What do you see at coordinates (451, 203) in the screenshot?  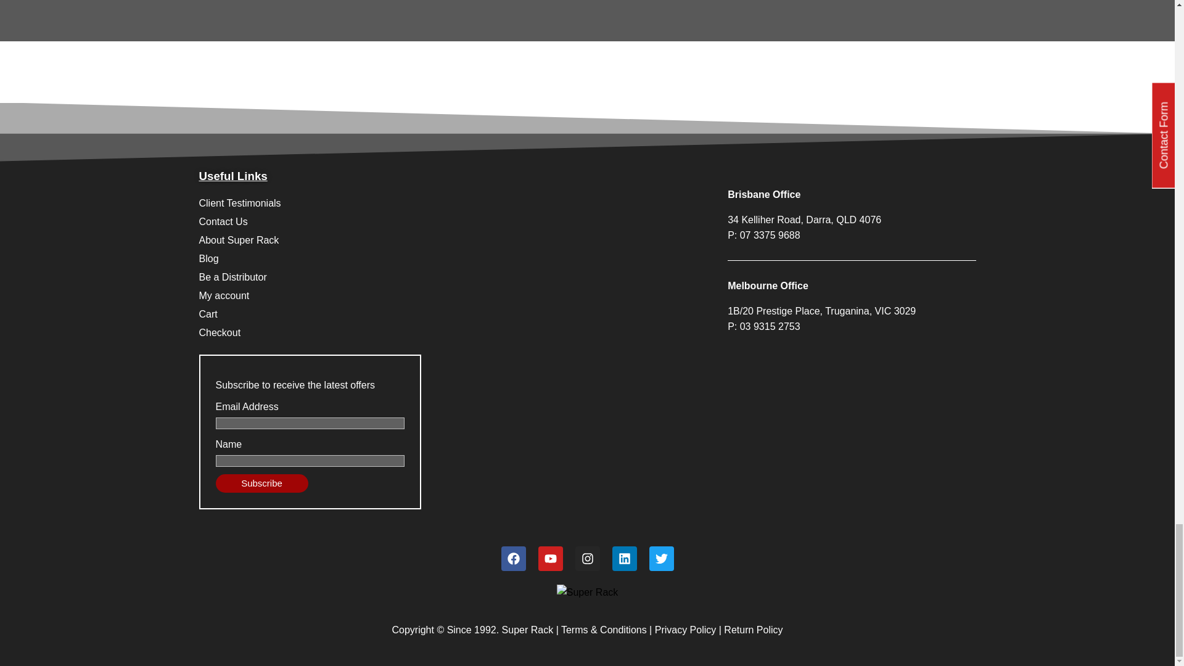 I see `Client Testimonials` at bounding box center [451, 203].